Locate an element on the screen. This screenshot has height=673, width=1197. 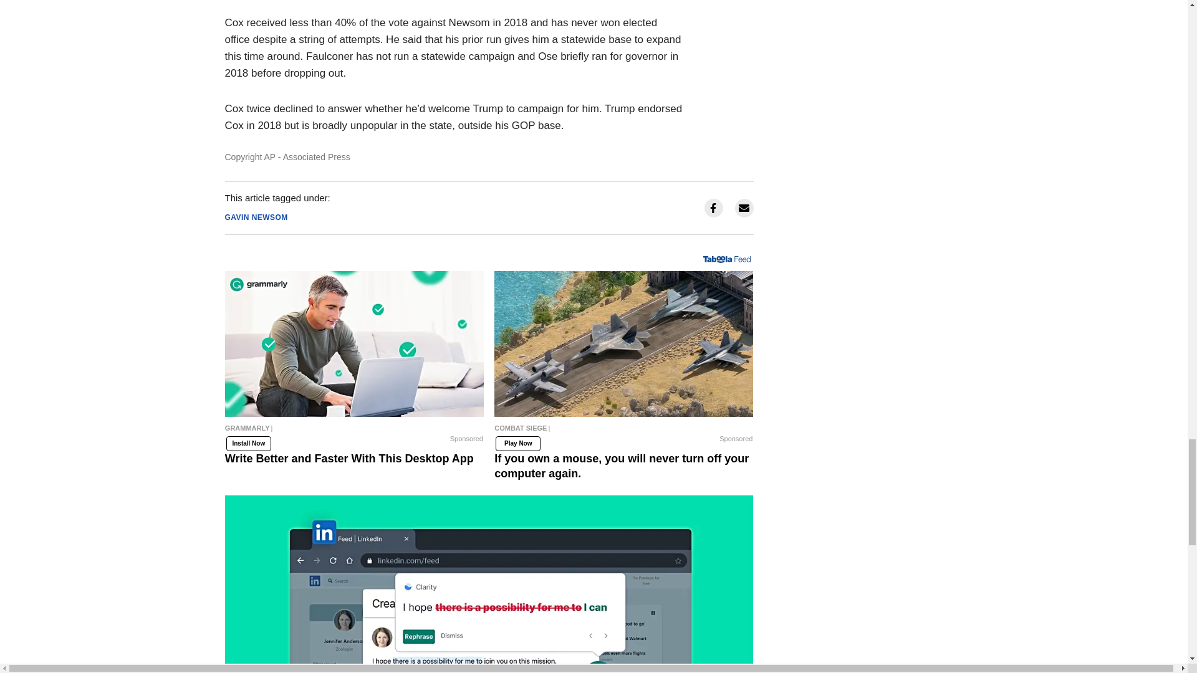
Write Better and Faster With This Desktop App is located at coordinates (354, 431).